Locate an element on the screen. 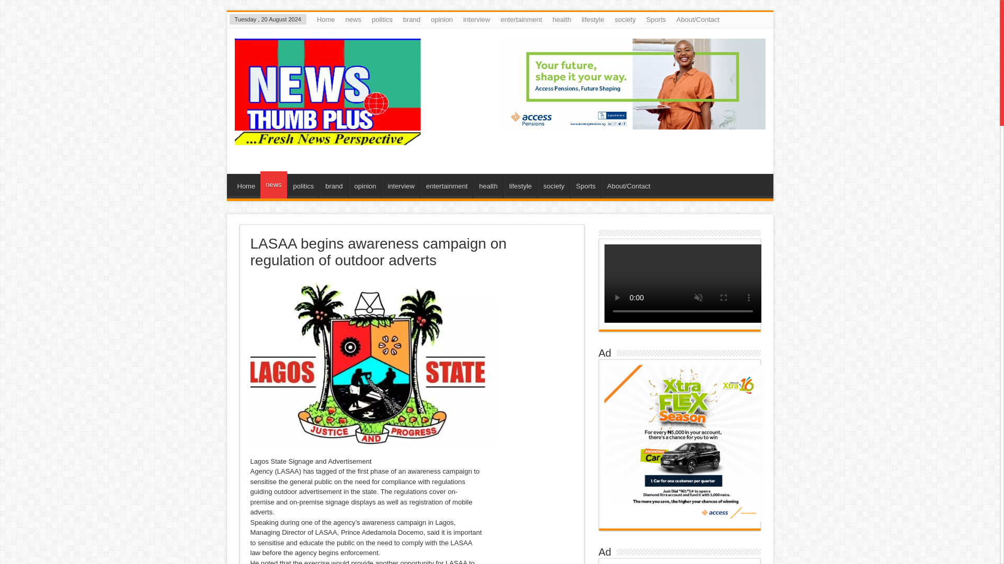 The width and height of the screenshot is (1004, 564). interview is located at coordinates (476, 19).